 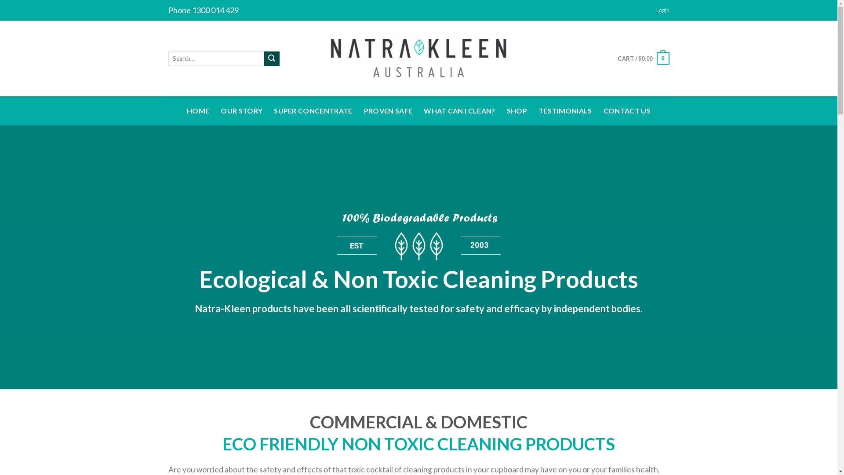 I want to click on Login, so click(x=662, y=10).